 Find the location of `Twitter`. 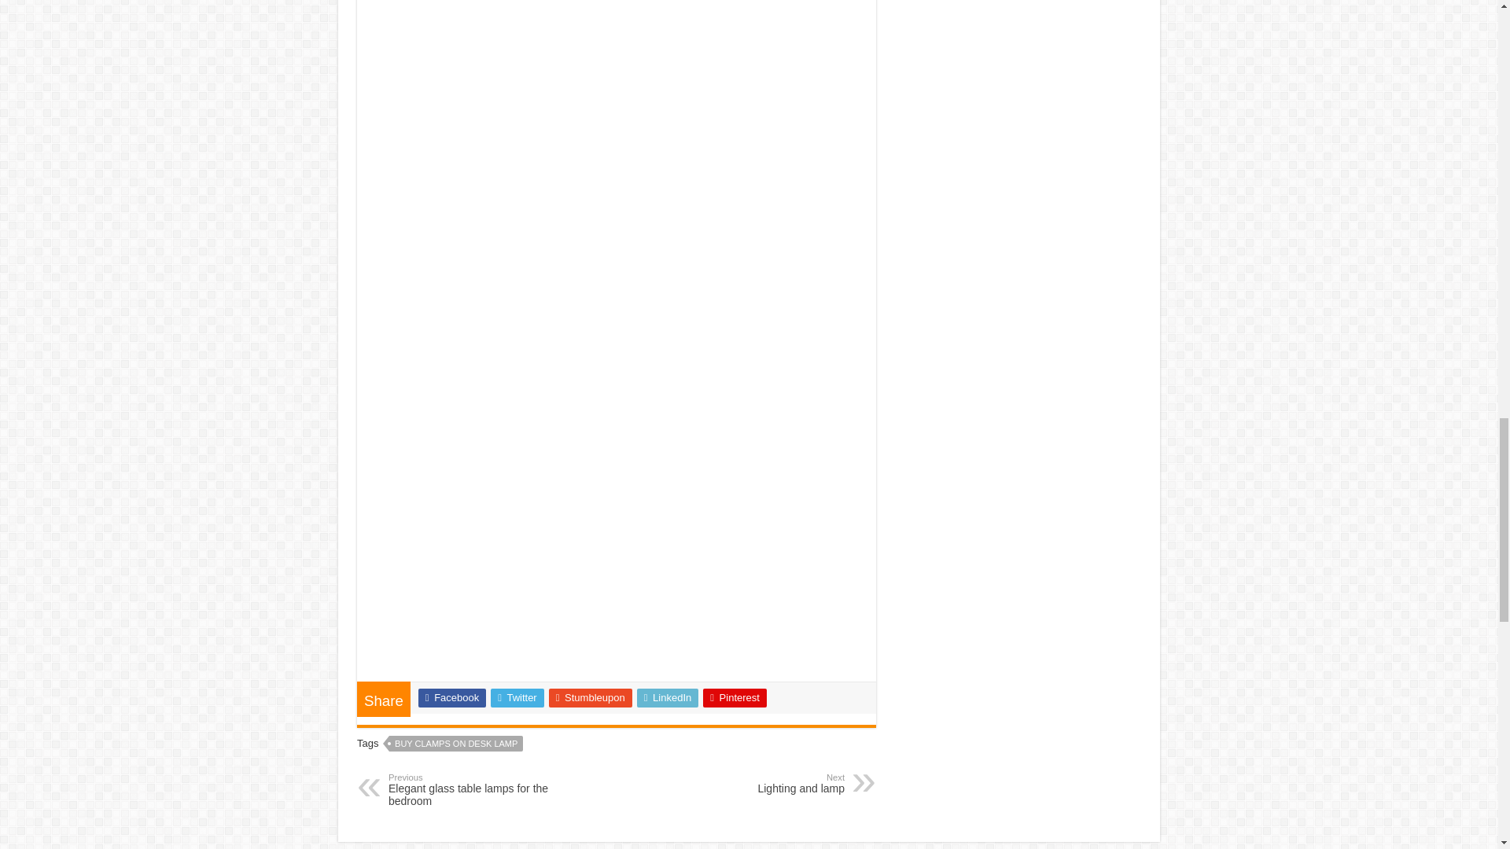

Twitter is located at coordinates (591, 697).